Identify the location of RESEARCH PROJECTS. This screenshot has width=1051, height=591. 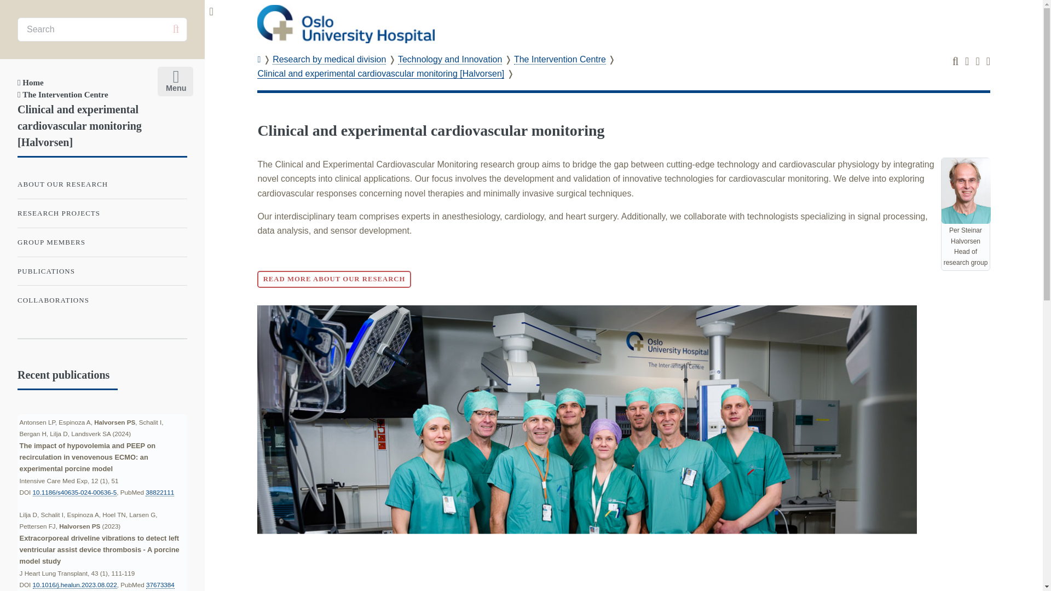
(102, 213).